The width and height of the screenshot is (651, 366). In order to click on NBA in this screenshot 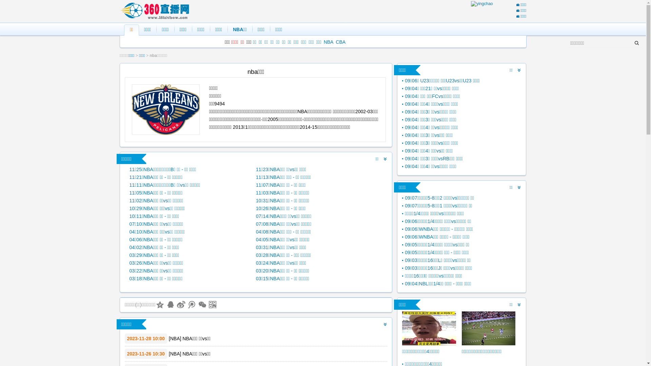, I will do `click(175, 354)`.